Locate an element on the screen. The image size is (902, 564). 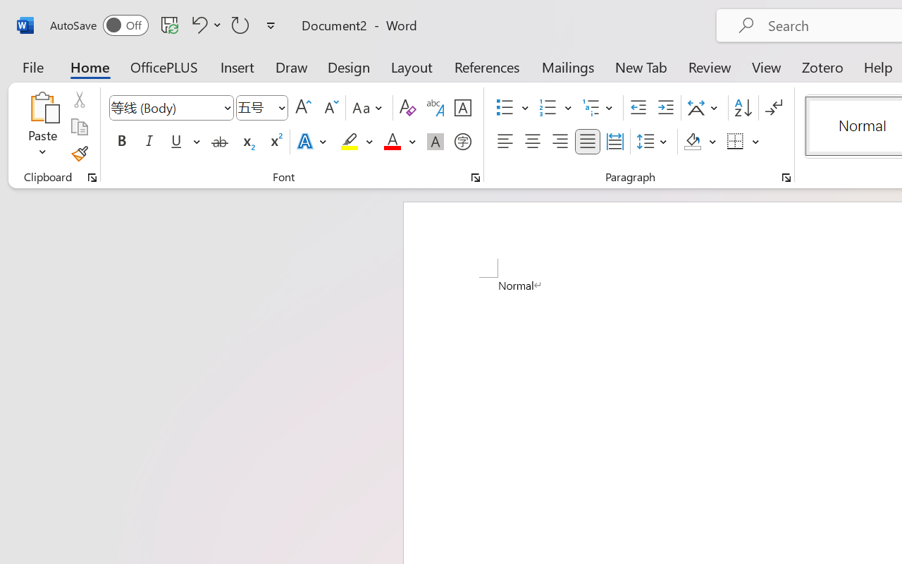
Copy is located at coordinates (79, 127).